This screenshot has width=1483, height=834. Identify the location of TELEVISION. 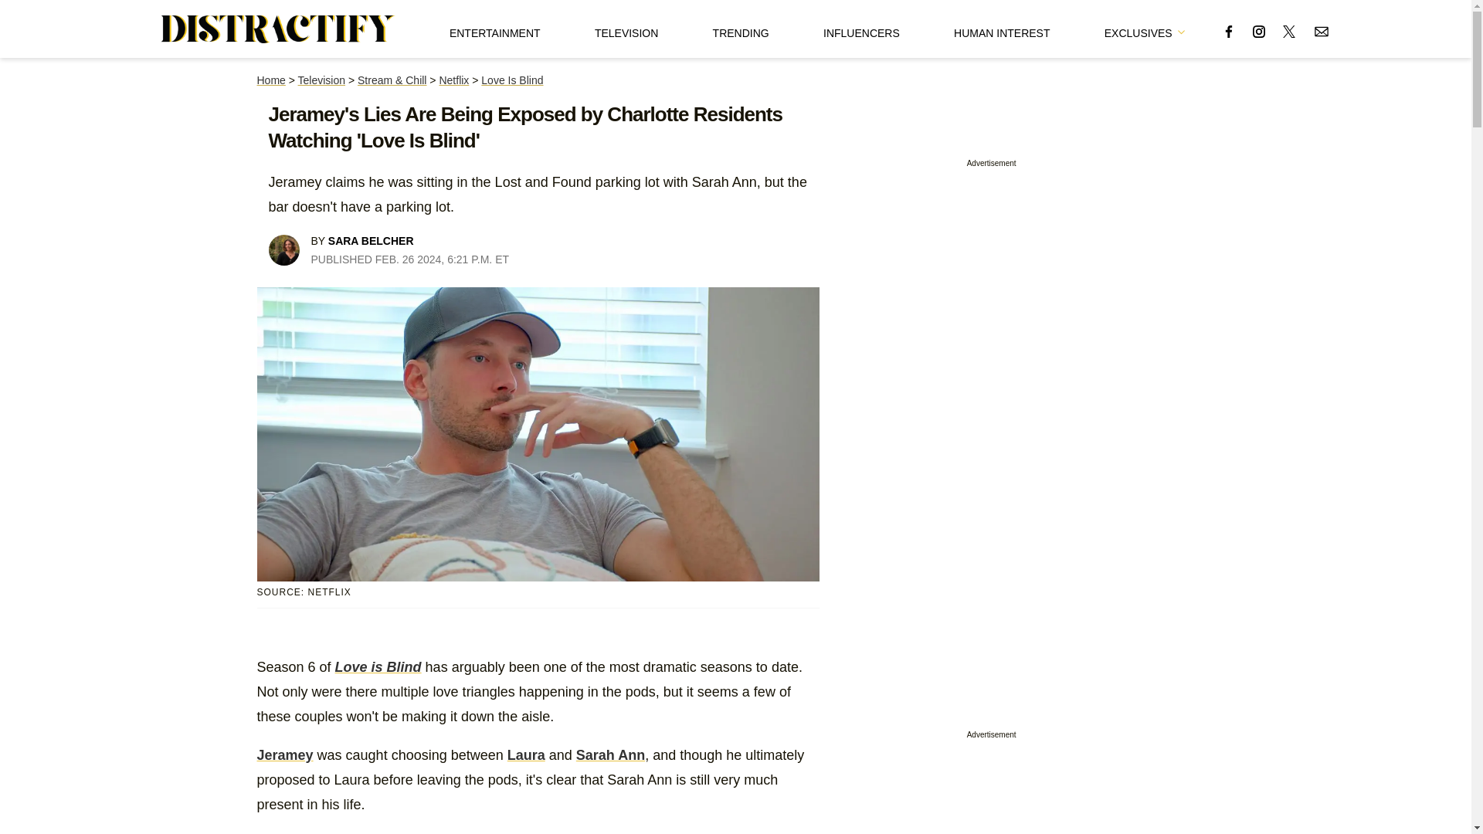
(626, 29).